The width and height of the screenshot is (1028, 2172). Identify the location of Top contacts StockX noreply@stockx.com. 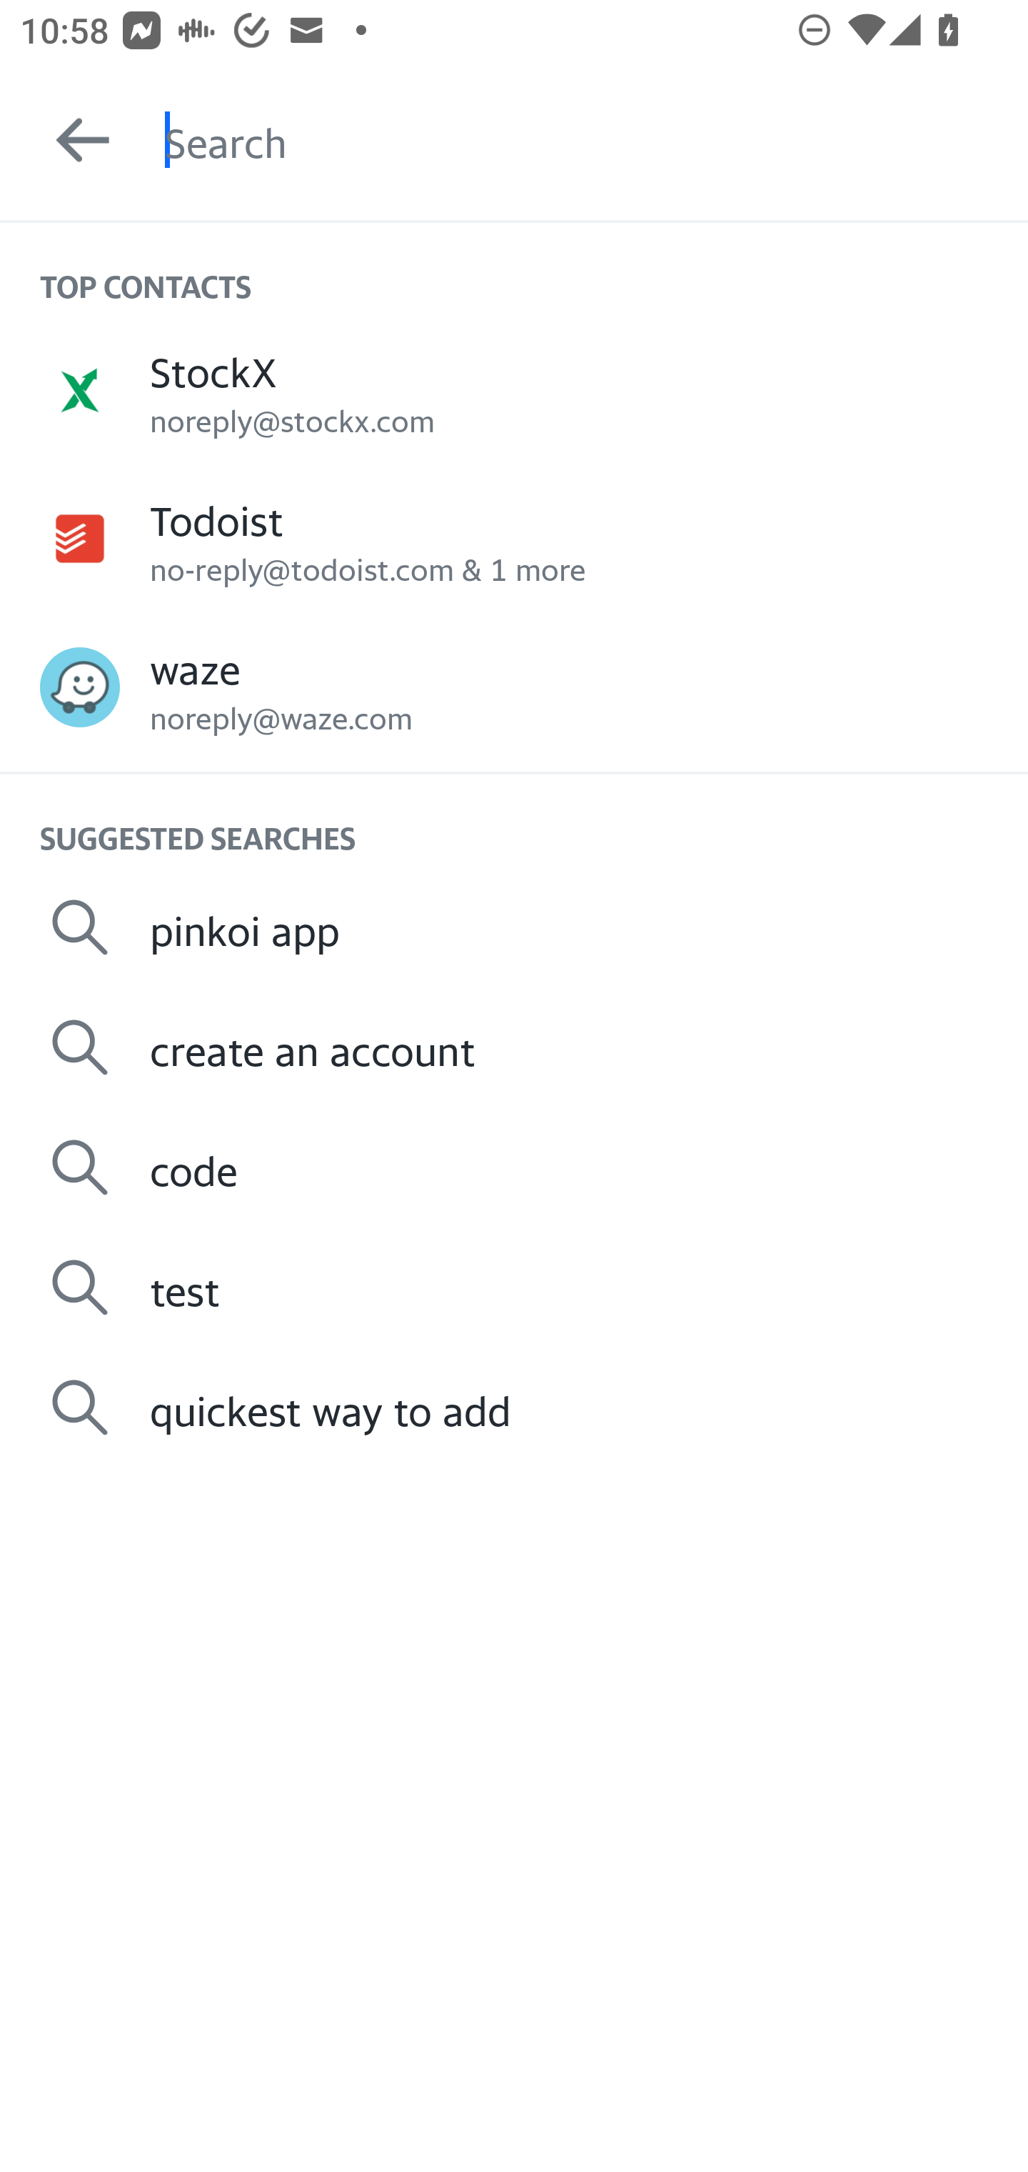
(514, 389).